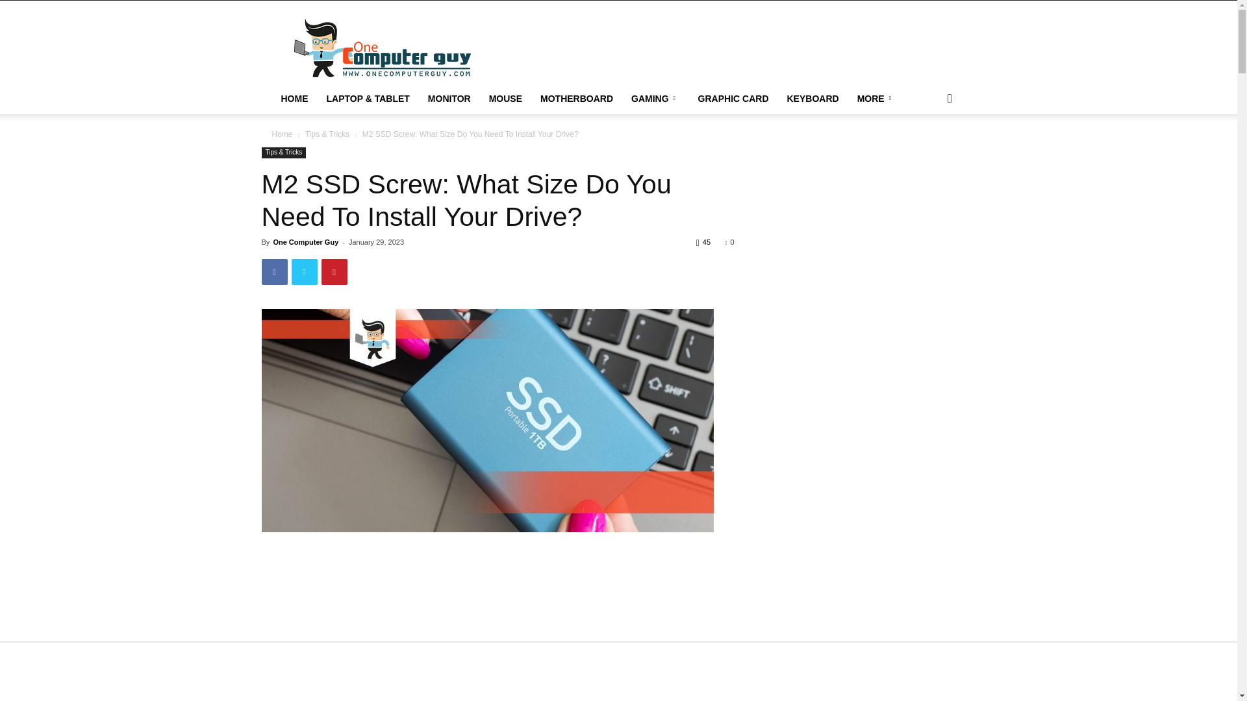  I want to click on HOME, so click(294, 99).